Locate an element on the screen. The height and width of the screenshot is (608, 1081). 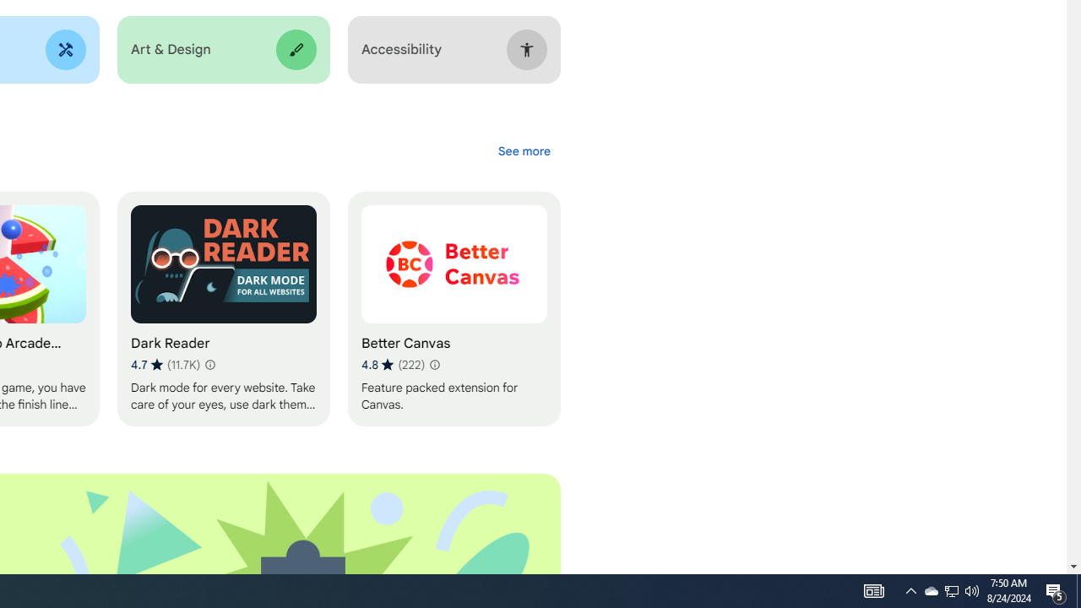
Learn more about results and reviews "Better Canvas" is located at coordinates (434, 365).